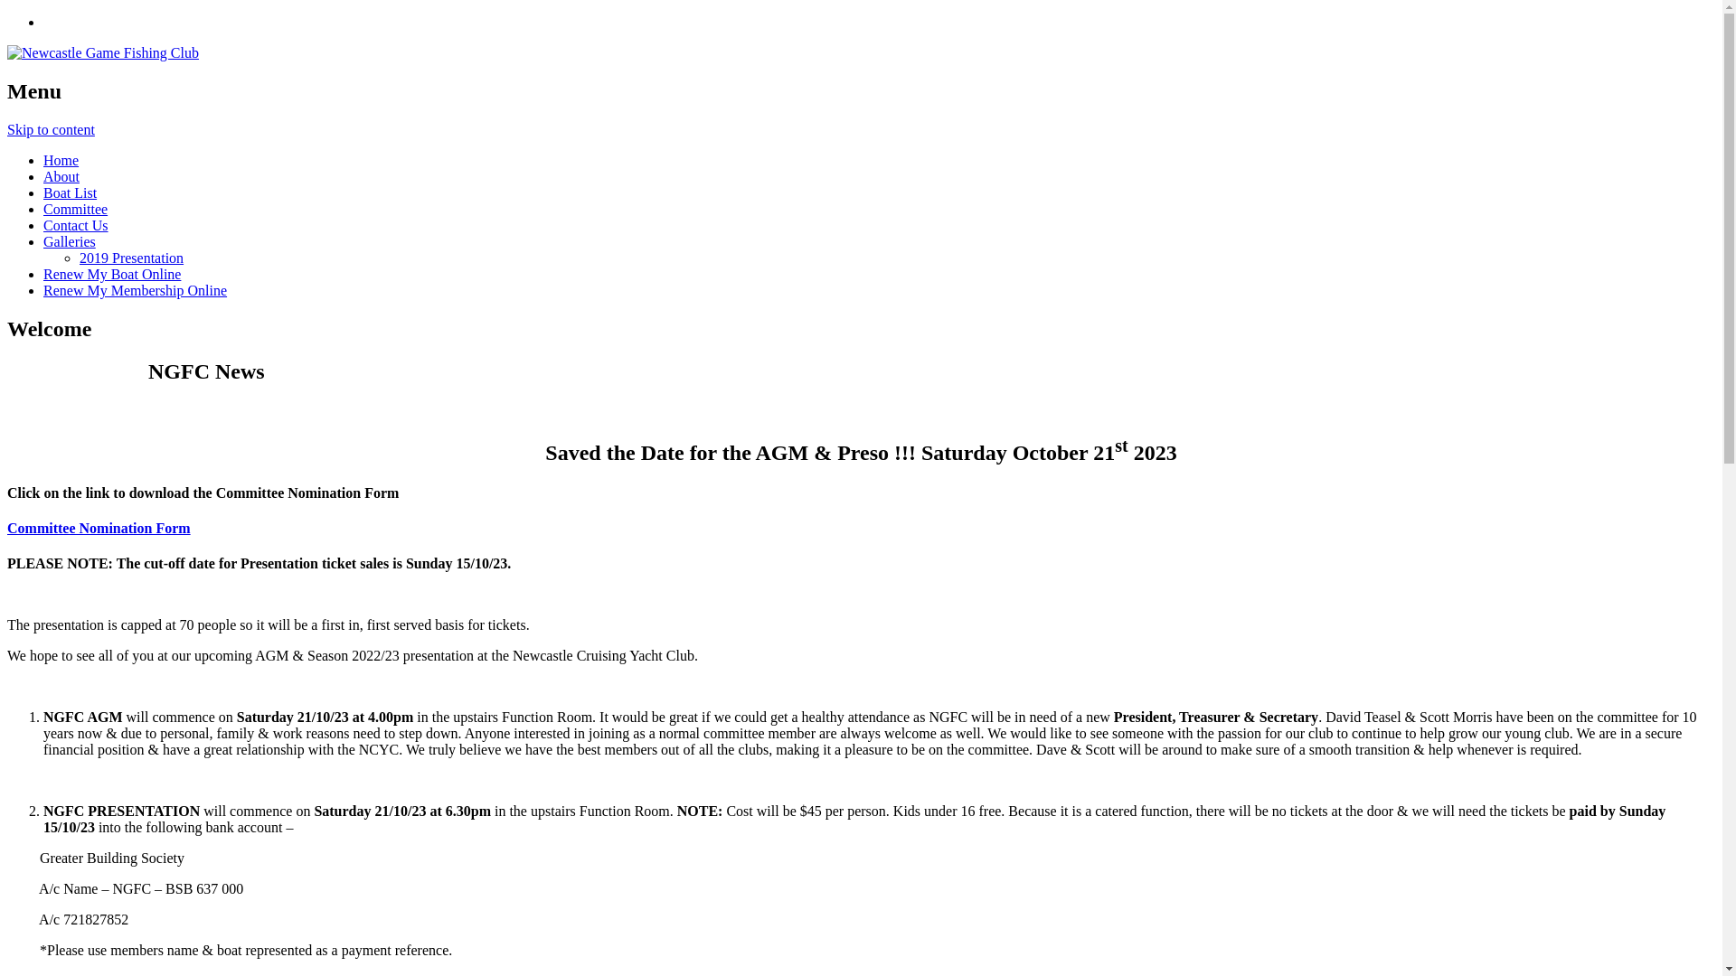  What do you see at coordinates (70, 242) in the screenshot?
I see `Galleries` at bounding box center [70, 242].